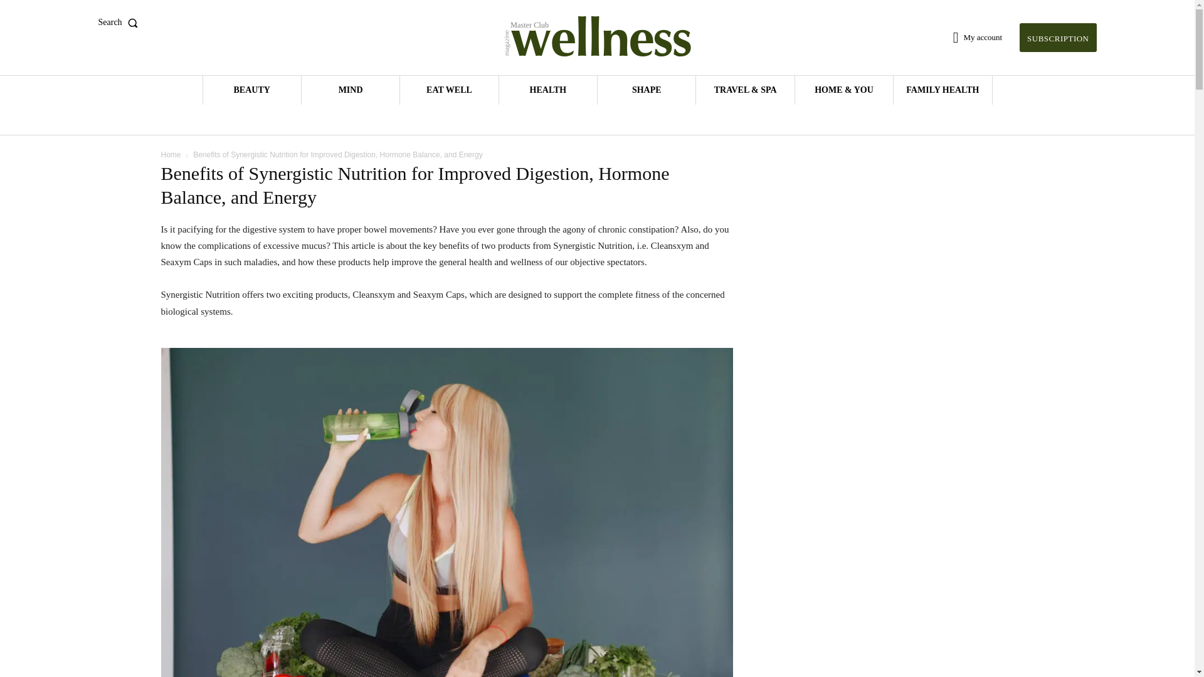 This screenshot has height=677, width=1204. What do you see at coordinates (1057, 38) in the screenshot?
I see `Subscription` at bounding box center [1057, 38].